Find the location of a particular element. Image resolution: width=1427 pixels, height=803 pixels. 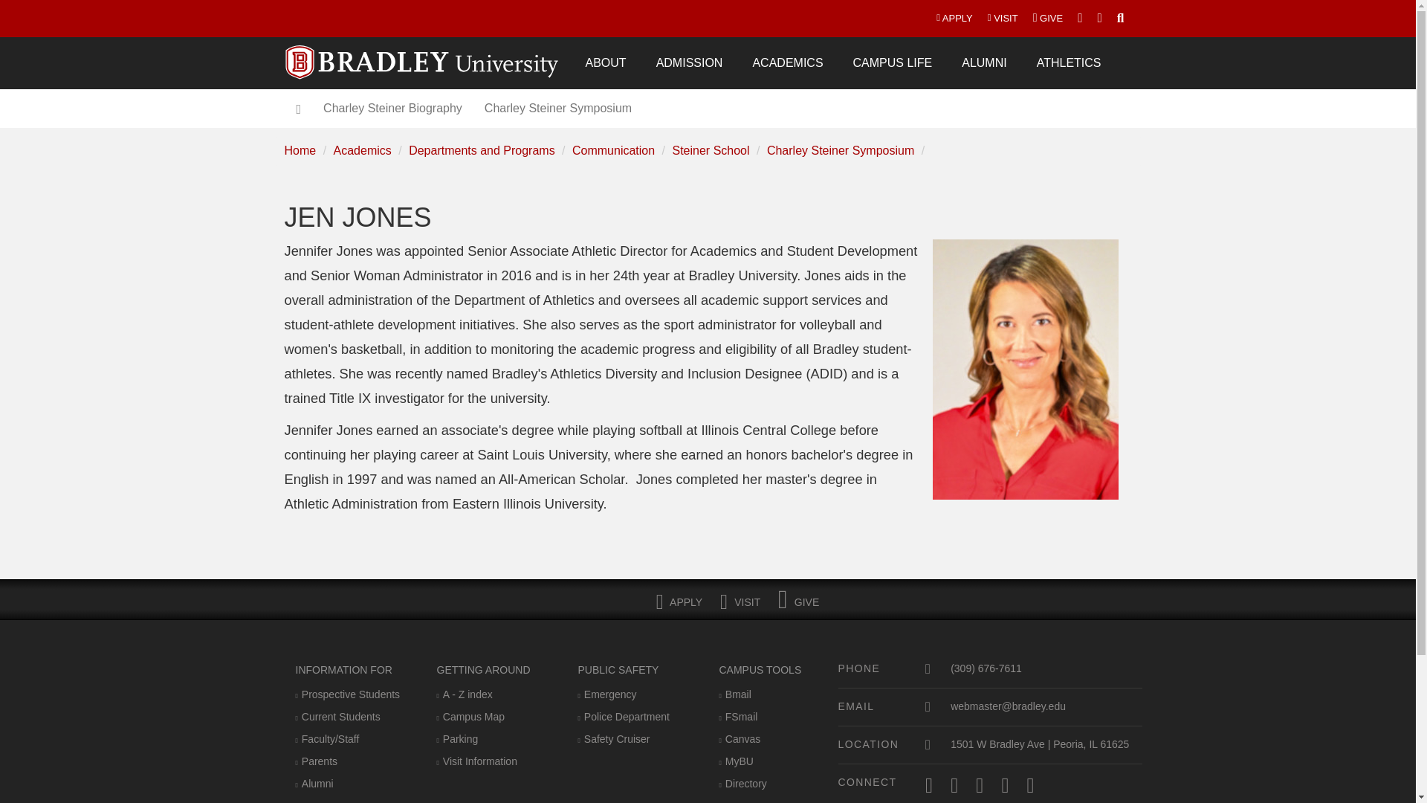

GIVE is located at coordinates (1048, 18).